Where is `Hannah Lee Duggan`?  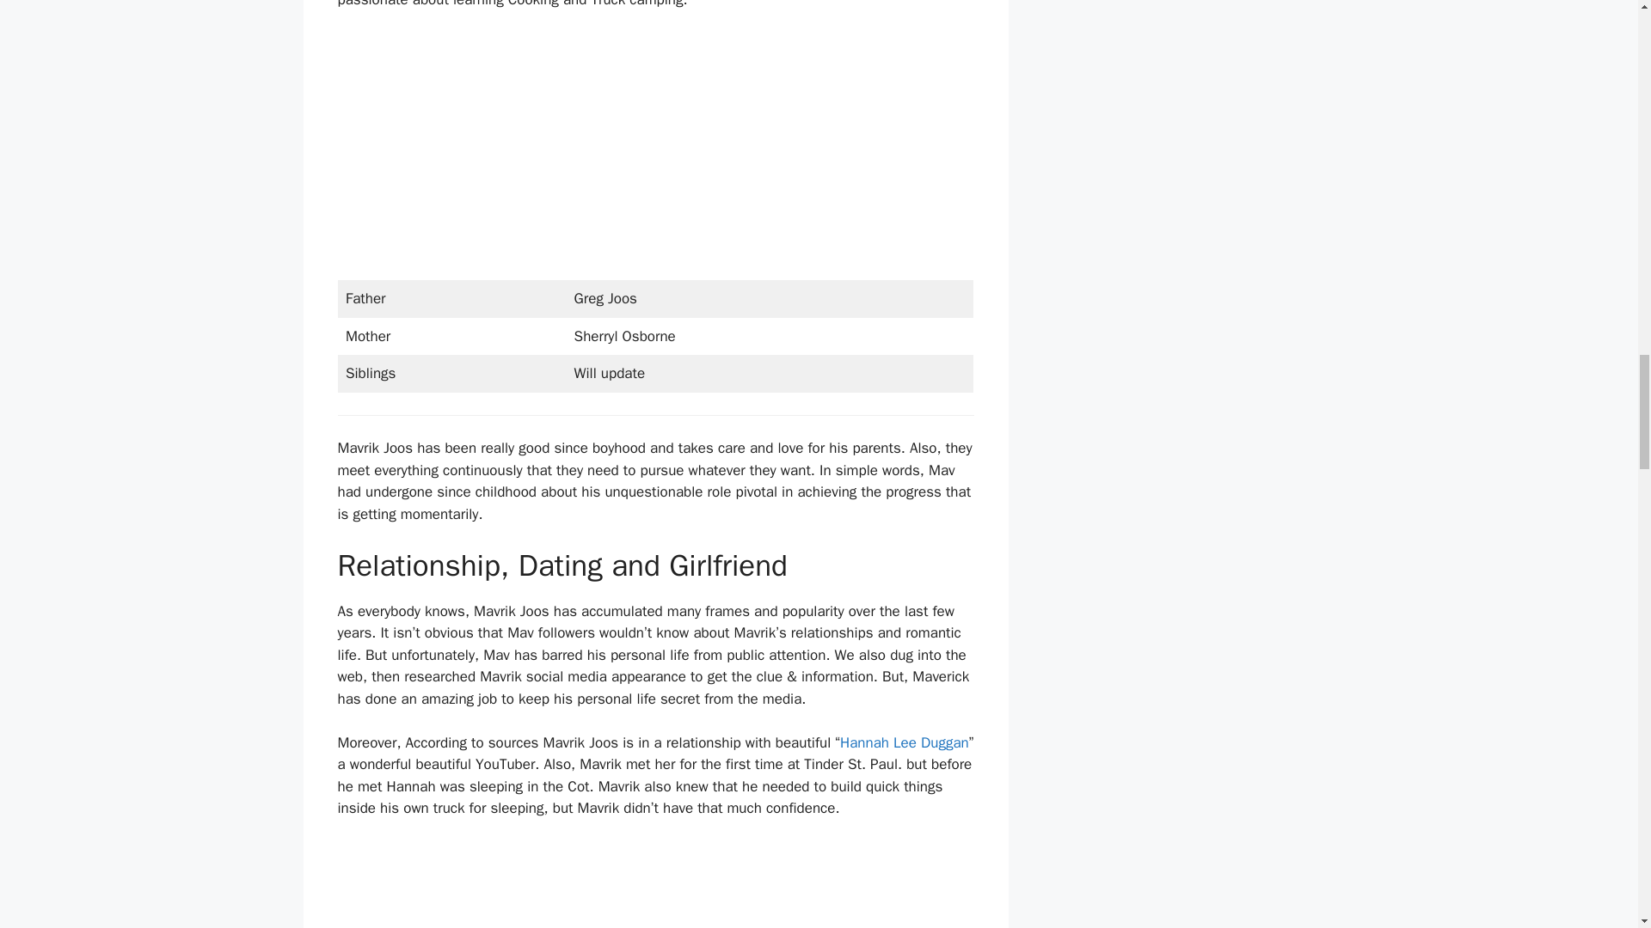 Hannah Lee Duggan is located at coordinates (905, 742).